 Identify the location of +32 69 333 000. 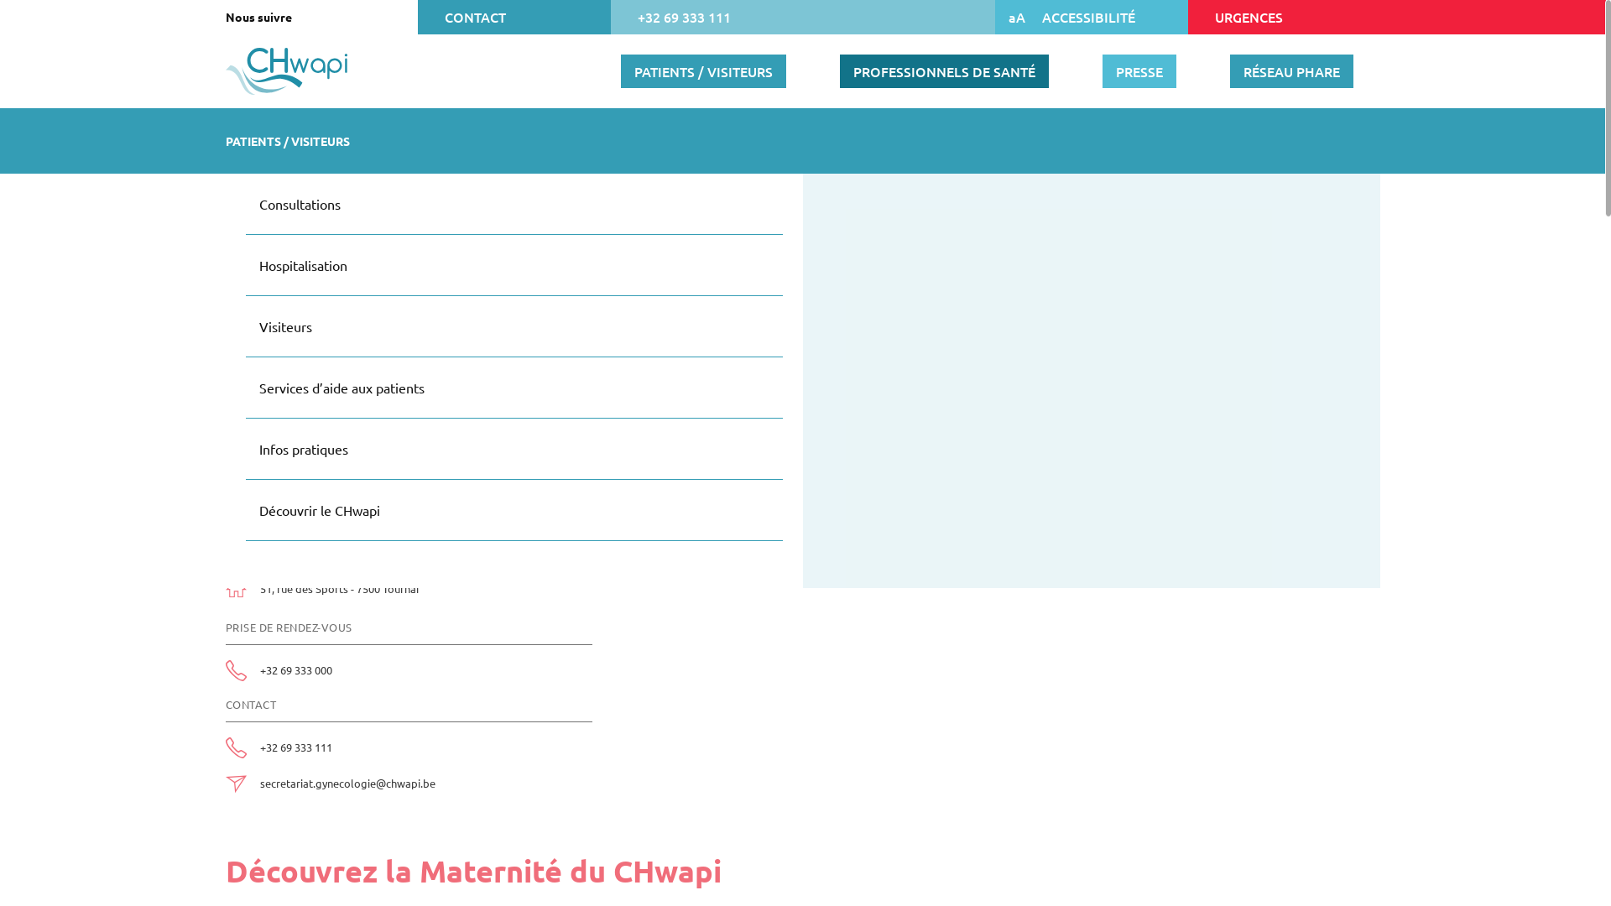
(296, 670).